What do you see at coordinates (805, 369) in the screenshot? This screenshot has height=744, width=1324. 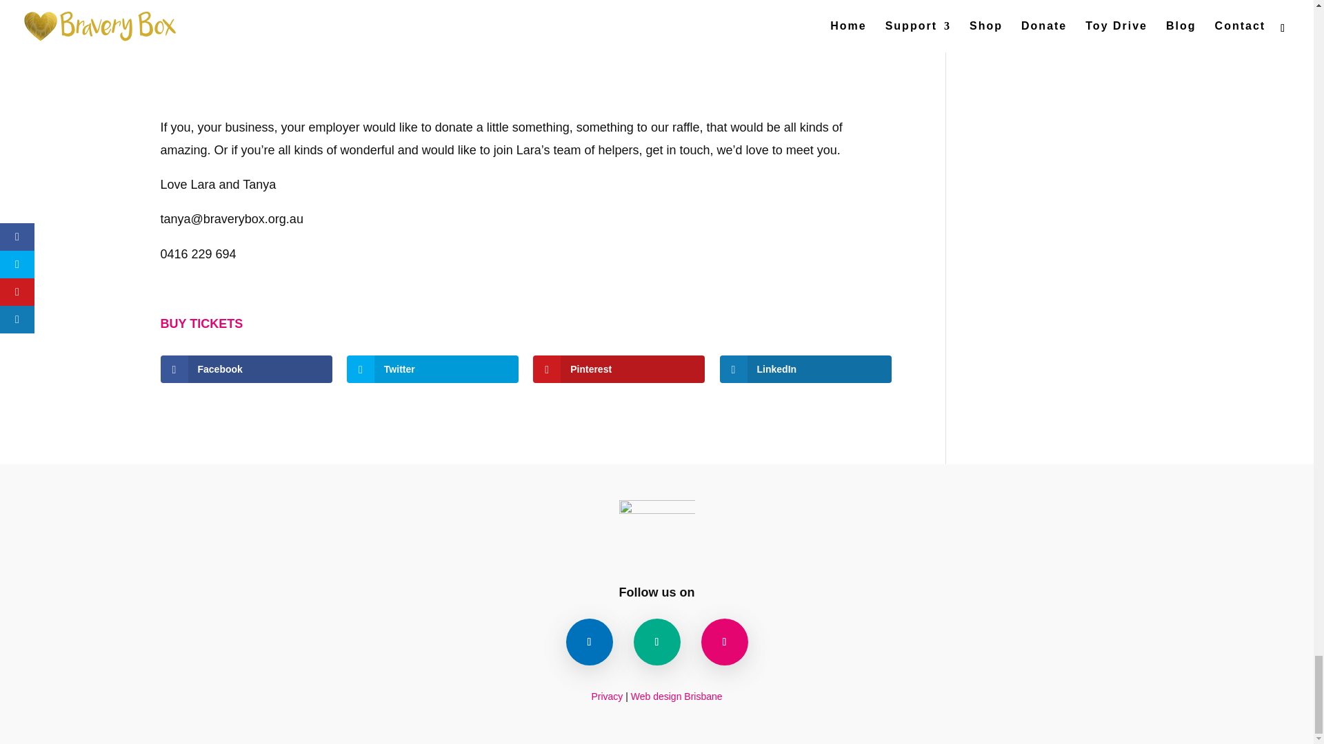 I see `LinkedIn` at bounding box center [805, 369].